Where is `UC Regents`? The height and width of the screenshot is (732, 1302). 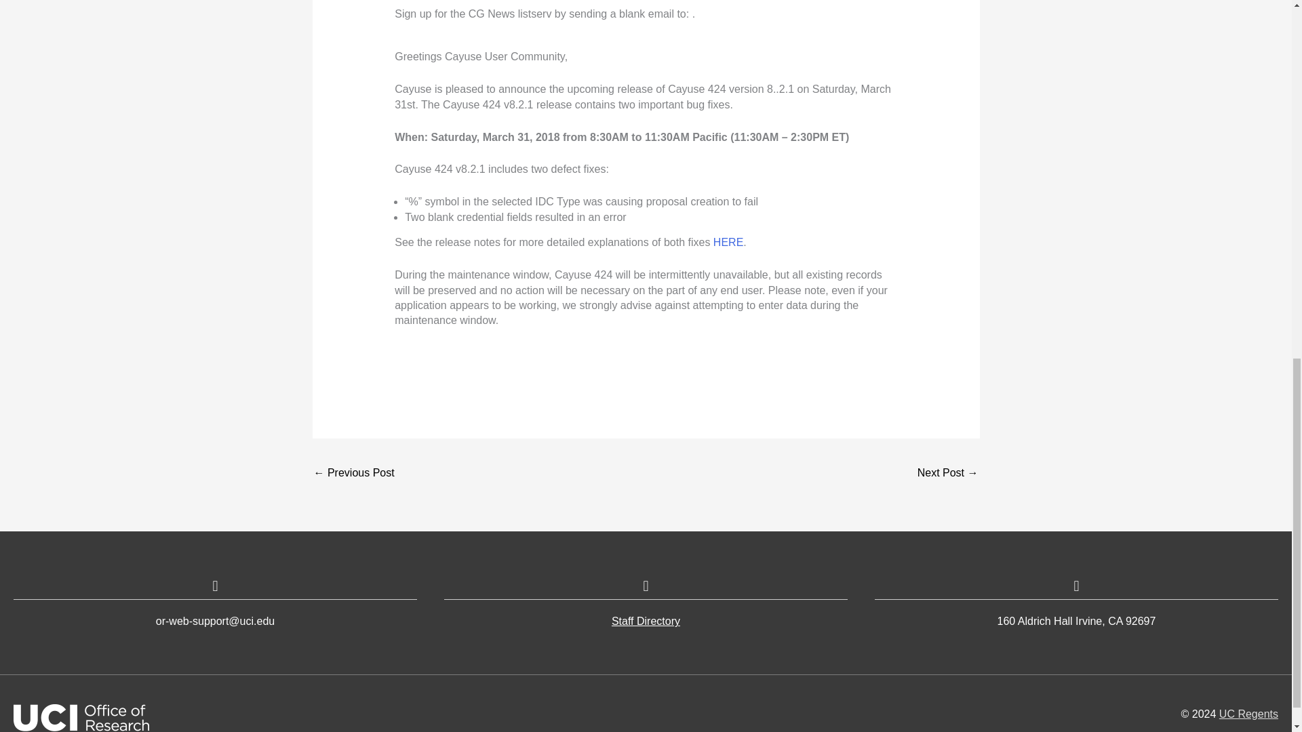 UC Regents is located at coordinates (1248, 714).